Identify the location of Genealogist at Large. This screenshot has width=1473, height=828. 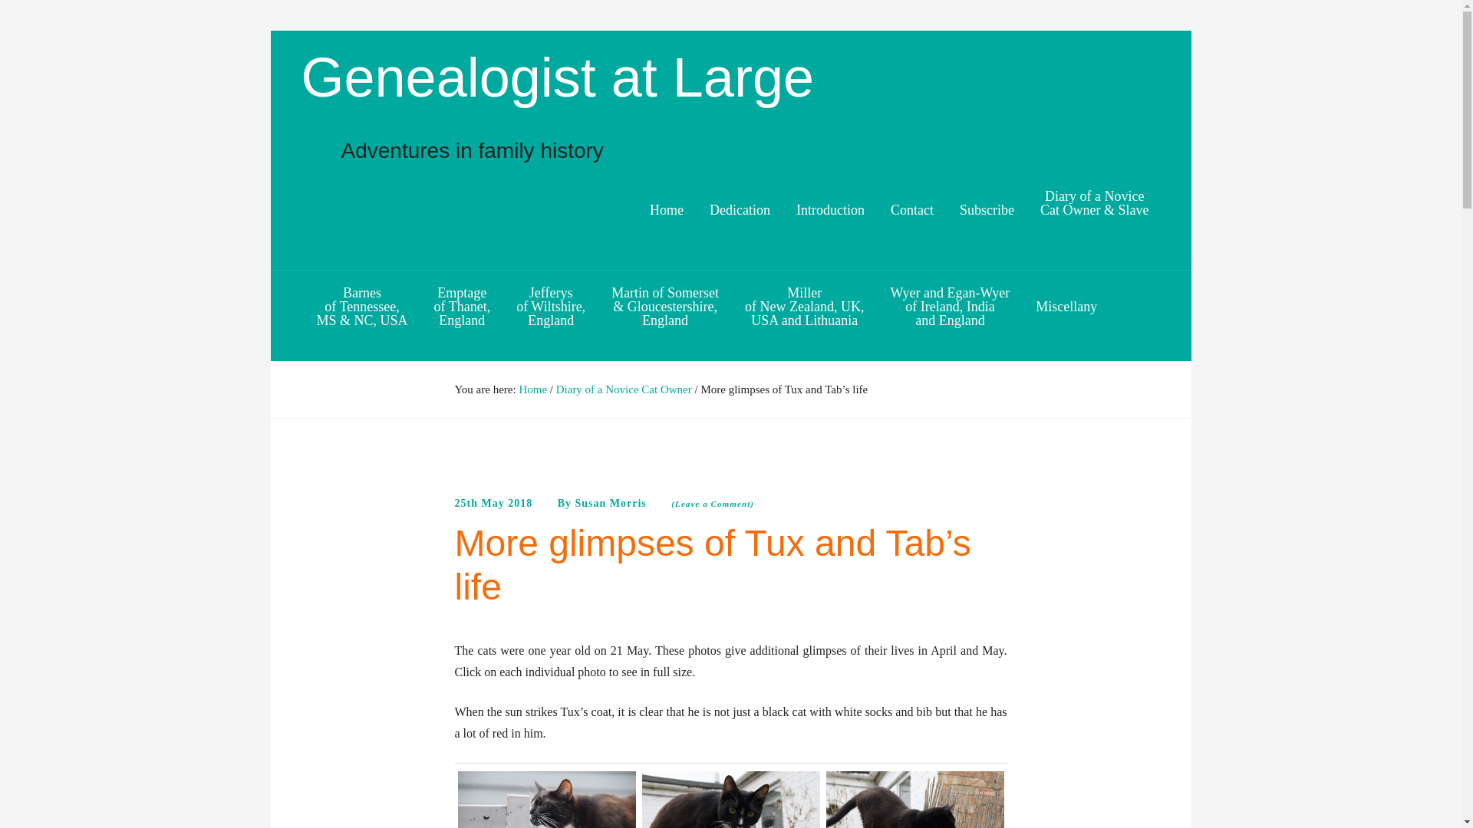
(956, 107).